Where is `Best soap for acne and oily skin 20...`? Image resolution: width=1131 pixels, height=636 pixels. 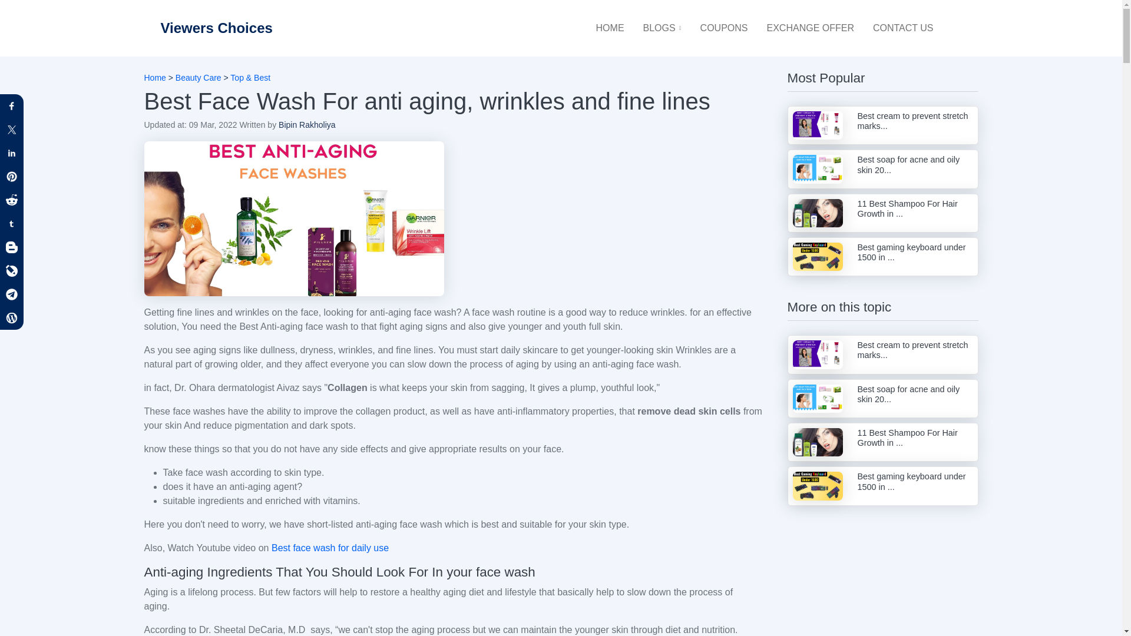 Best soap for acne and oily skin 20... is located at coordinates (882, 168).